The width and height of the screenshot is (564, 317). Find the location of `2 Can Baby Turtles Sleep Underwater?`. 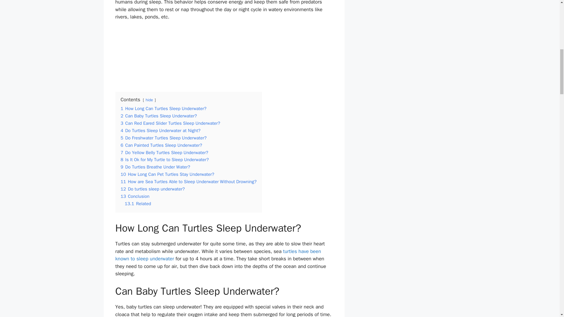

2 Can Baby Turtles Sleep Underwater? is located at coordinates (159, 116).